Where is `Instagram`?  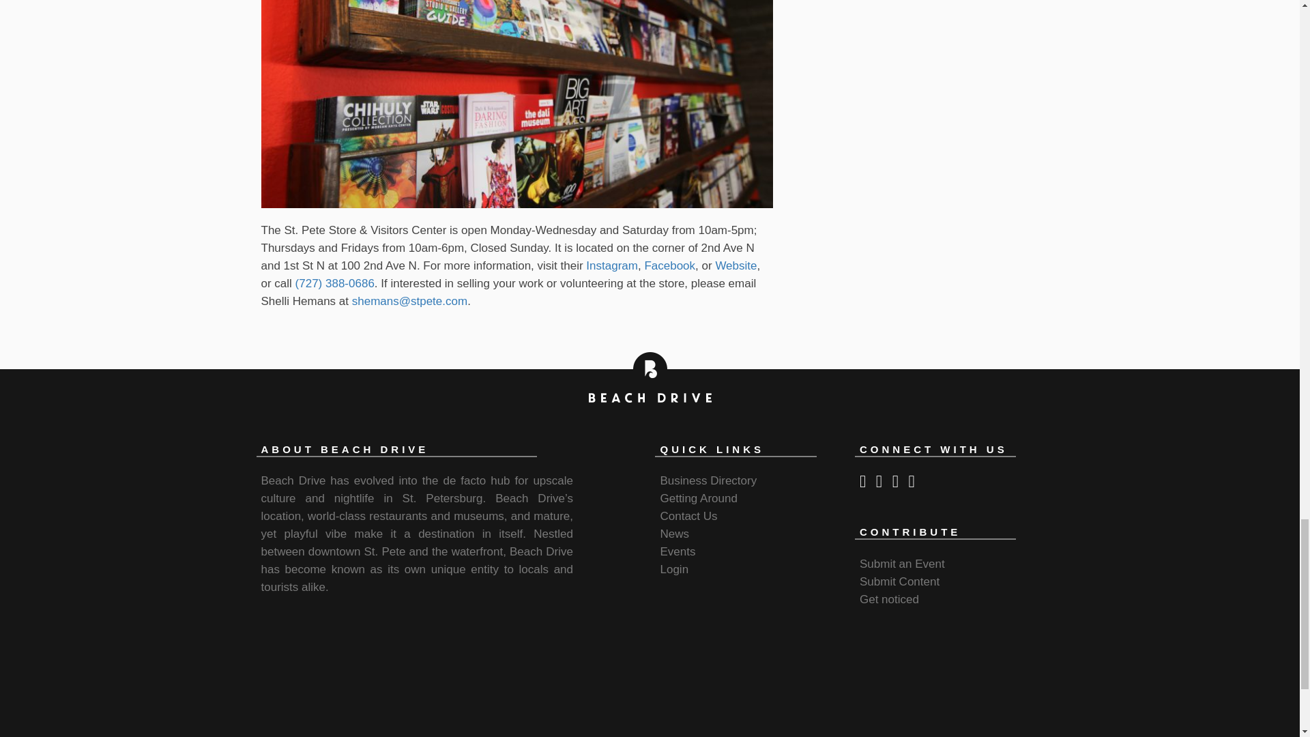
Instagram is located at coordinates (611, 265).